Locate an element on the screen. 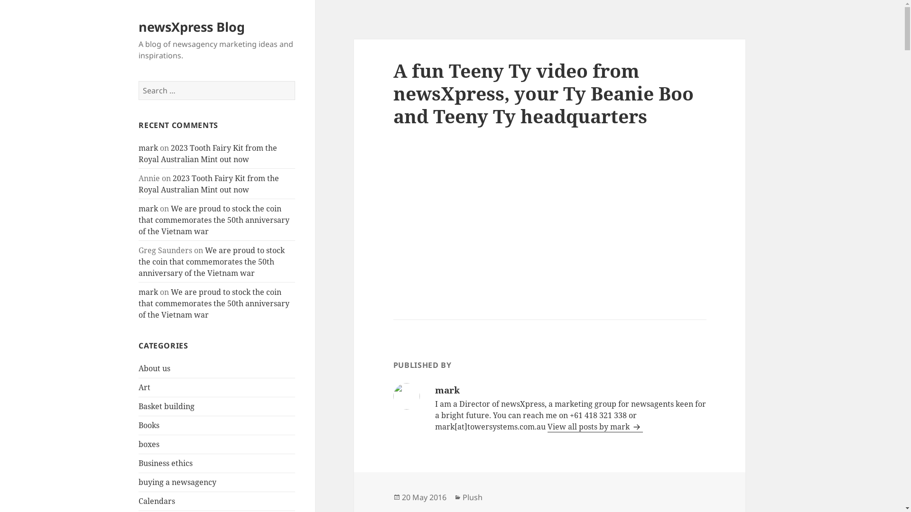 The image size is (911, 512). Calendars is located at coordinates (157, 501).